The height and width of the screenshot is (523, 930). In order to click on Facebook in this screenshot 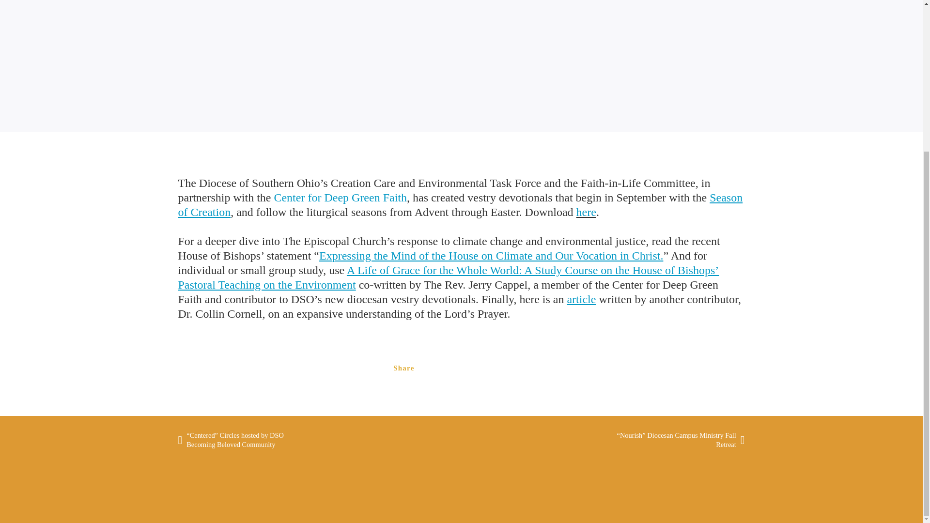, I will do `click(477, 368)`.